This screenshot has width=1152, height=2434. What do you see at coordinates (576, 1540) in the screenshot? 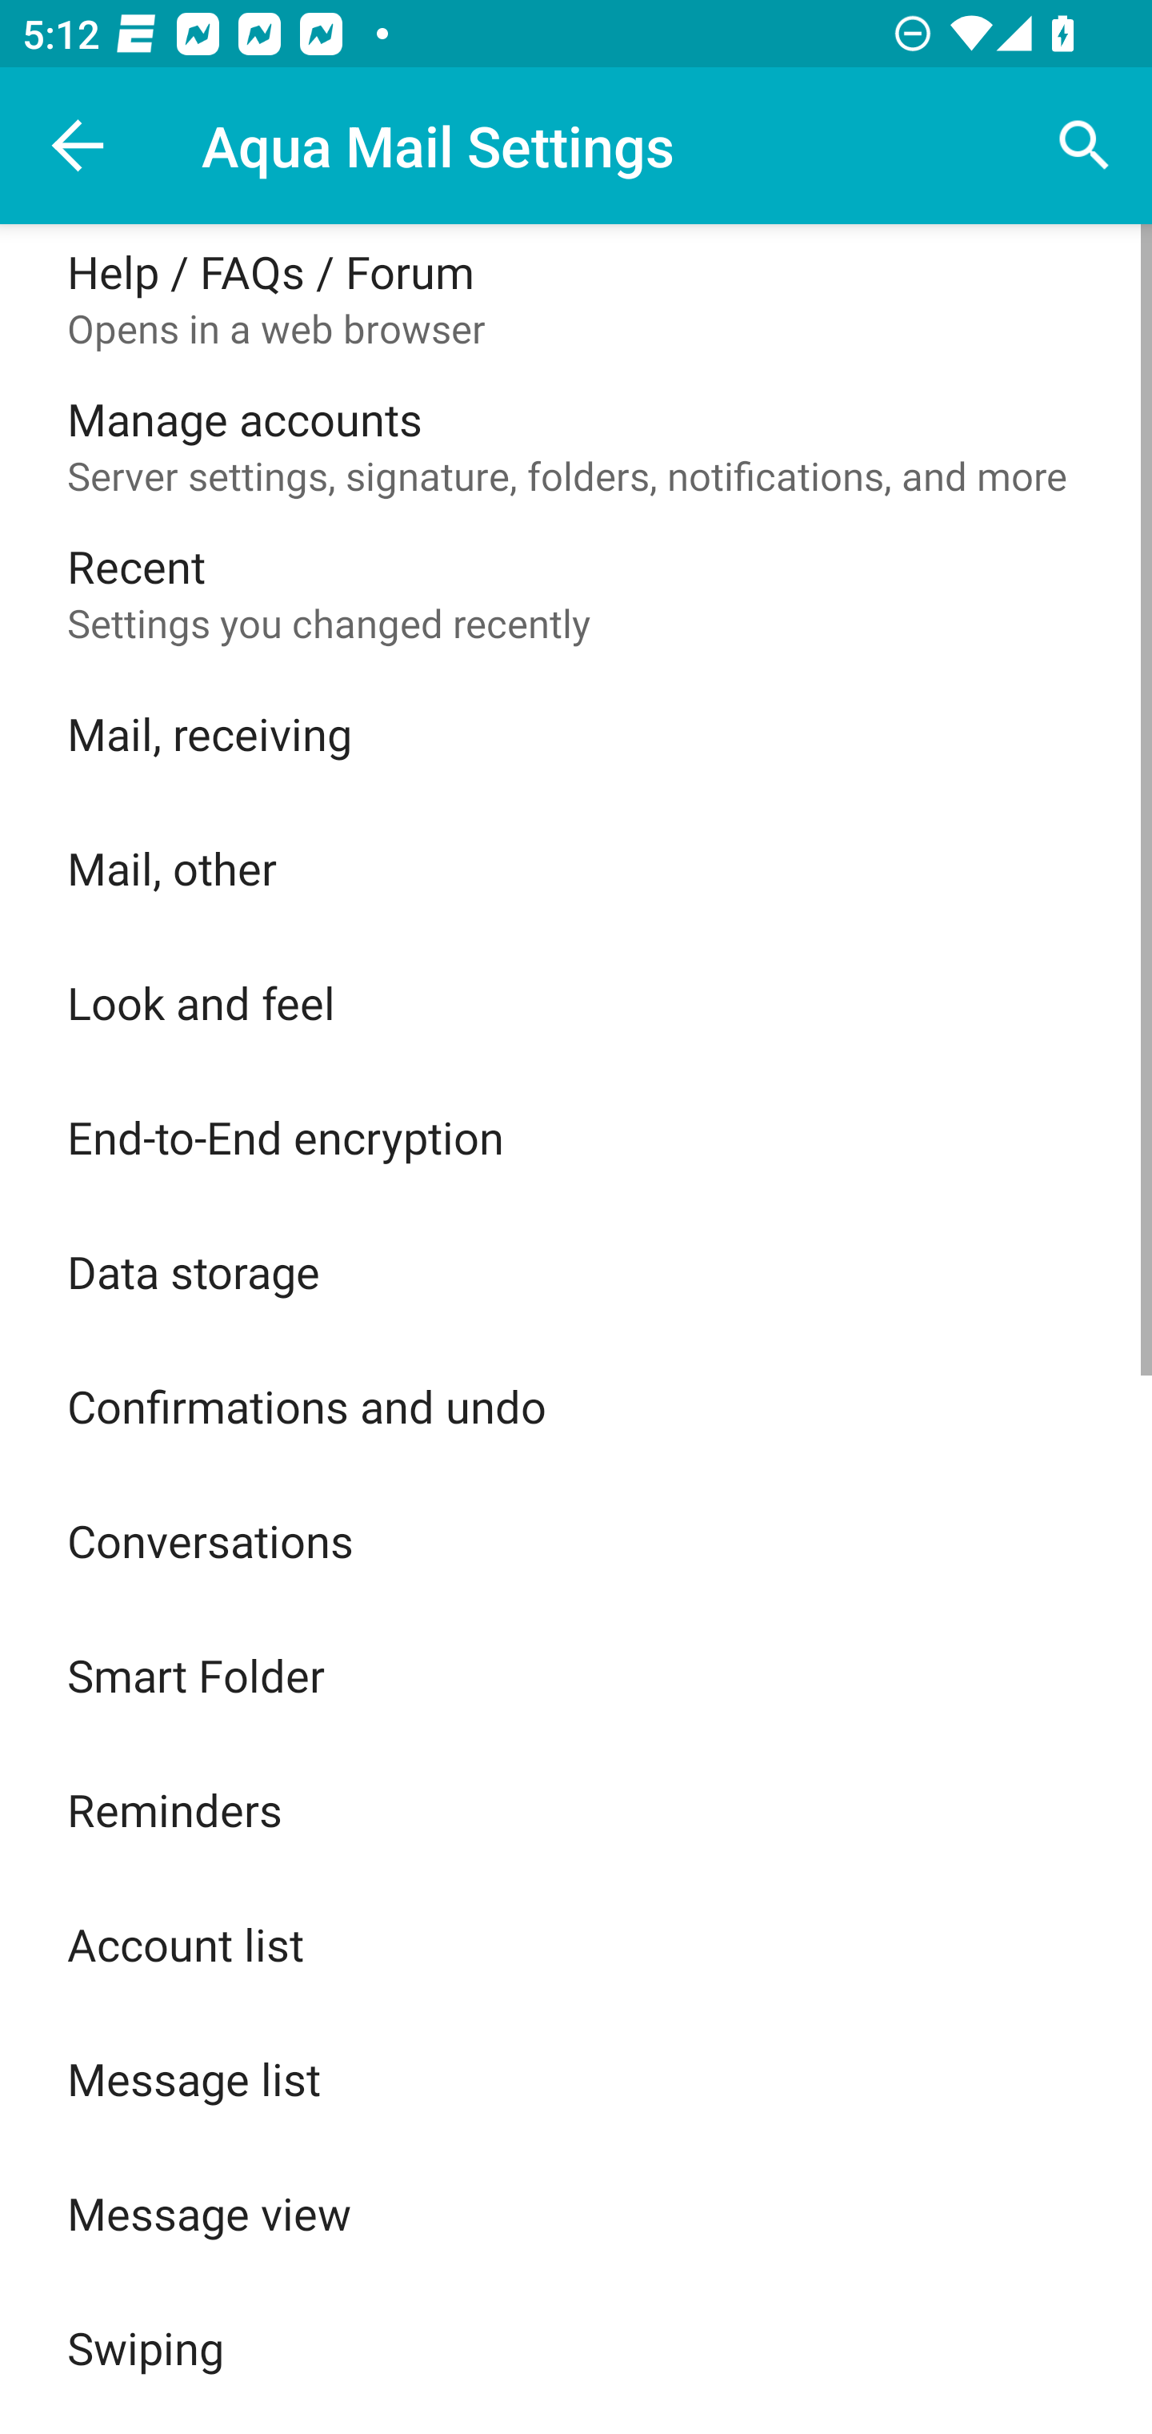
I see `Conversations` at bounding box center [576, 1540].